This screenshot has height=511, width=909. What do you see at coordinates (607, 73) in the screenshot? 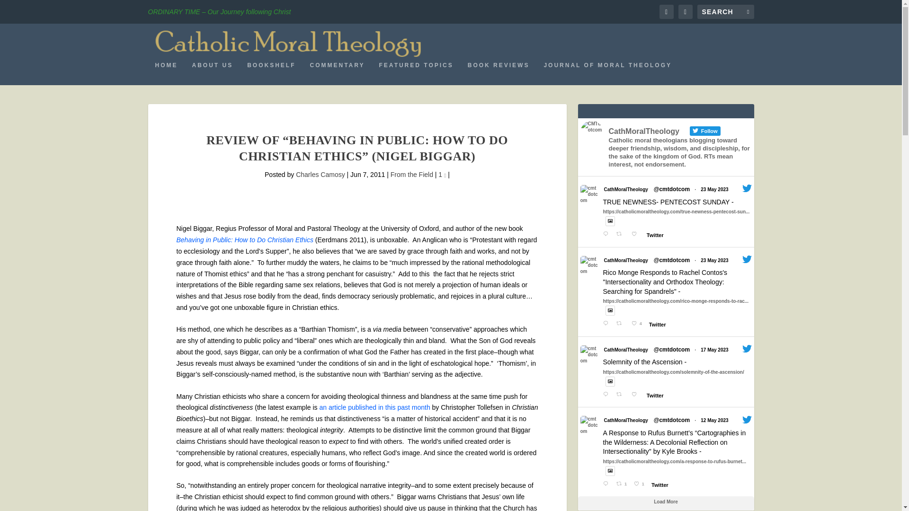
I see `JOURNAL OF MORAL THEOLOGY` at bounding box center [607, 73].